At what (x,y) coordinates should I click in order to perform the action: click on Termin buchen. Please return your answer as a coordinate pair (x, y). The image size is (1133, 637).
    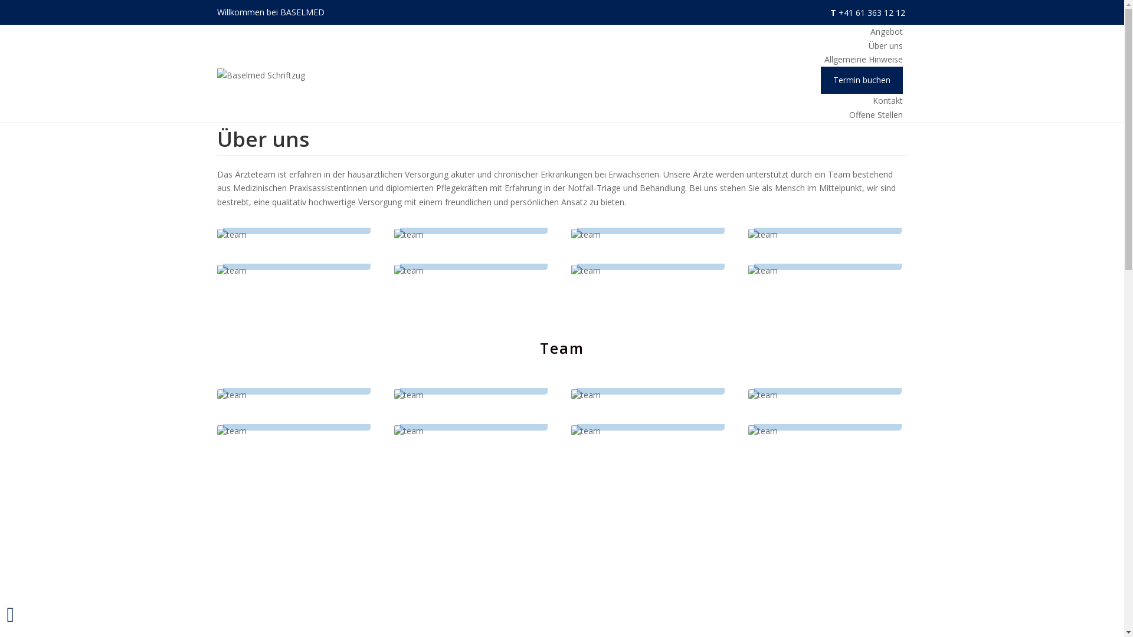
    Looking at the image, I should click on (862, 80).